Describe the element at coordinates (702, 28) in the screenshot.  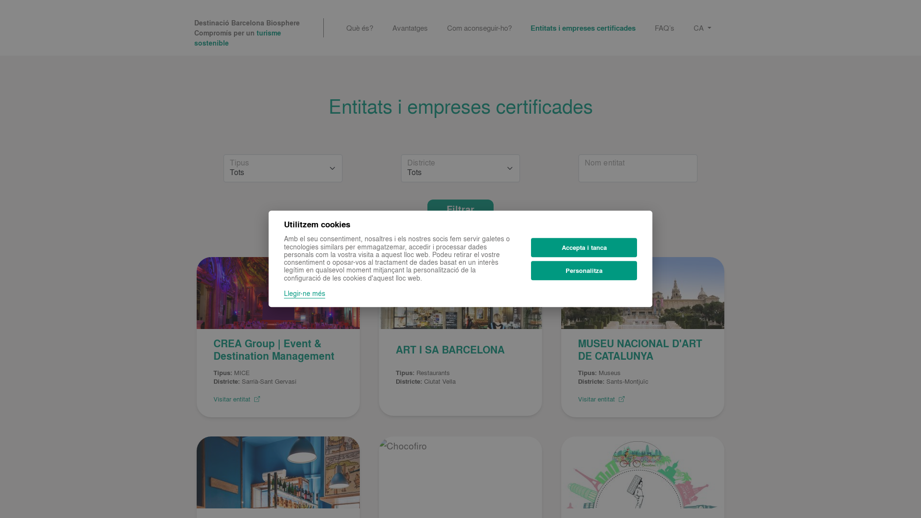
I see `CA` at that location.